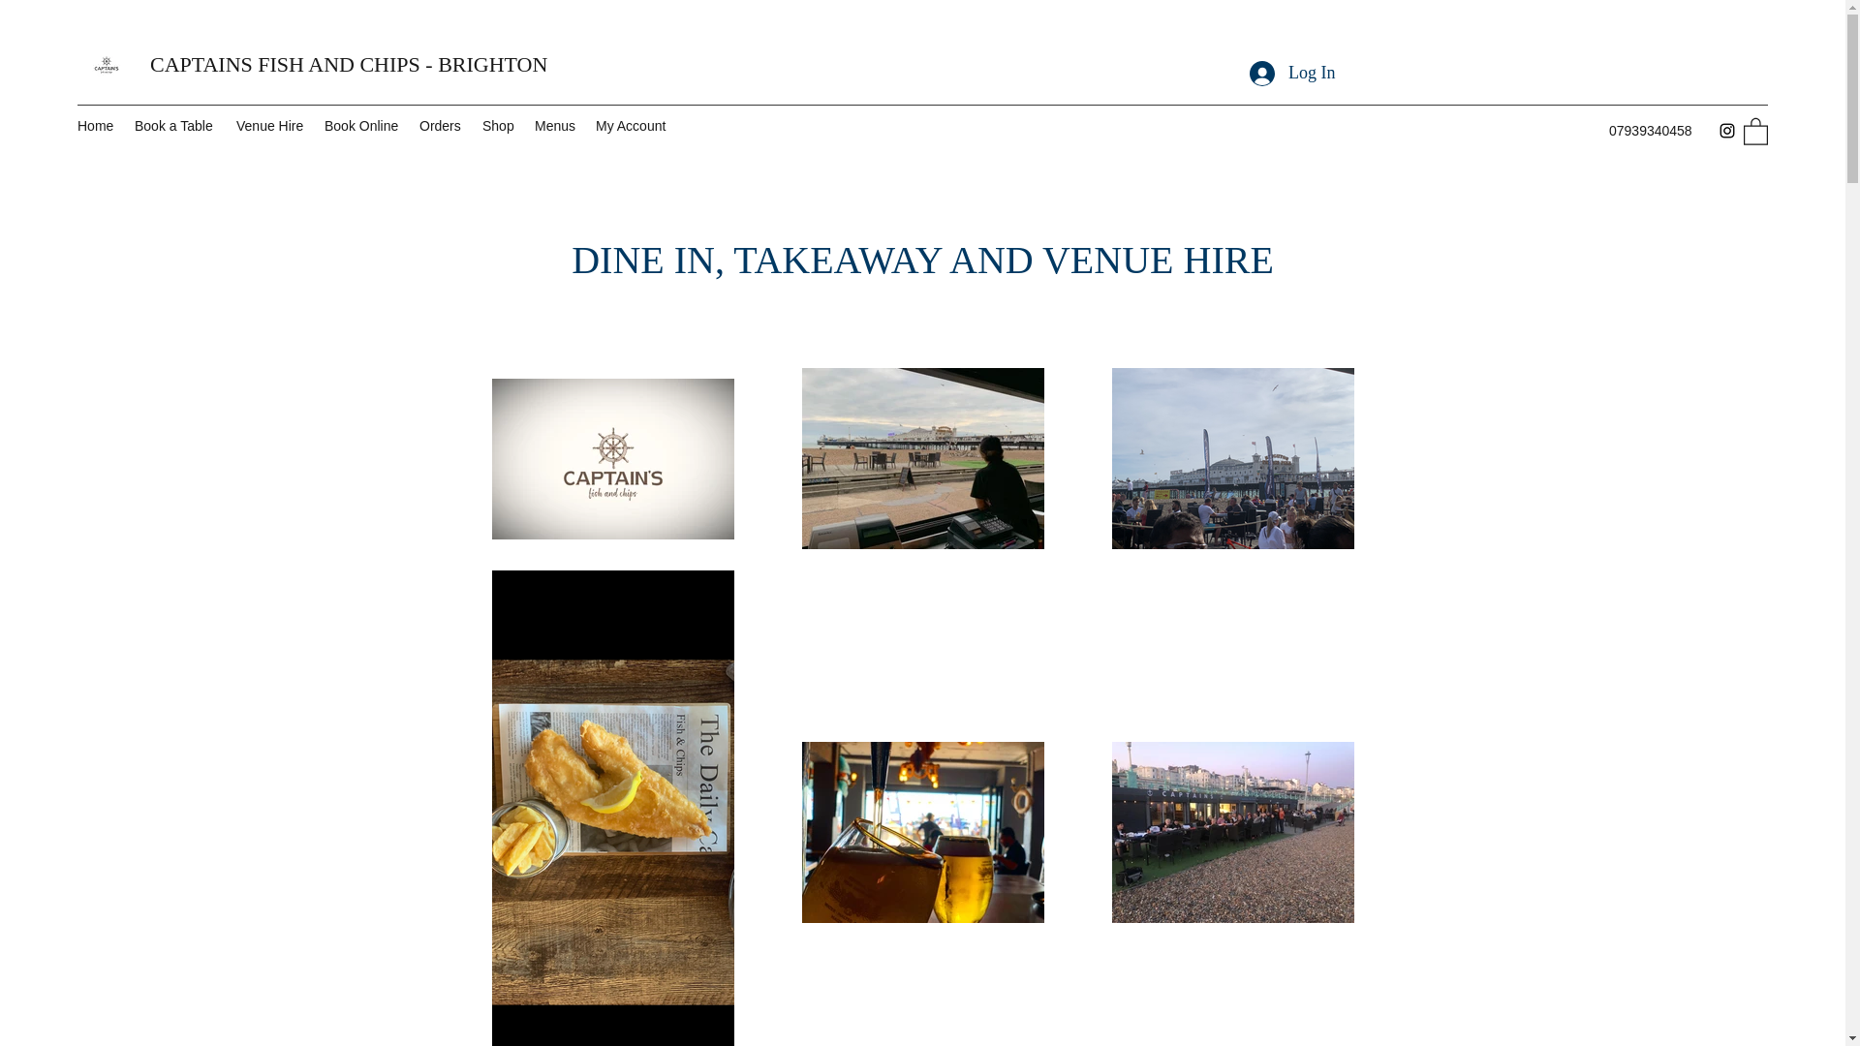 The image size is (1860, 1046). What do you see at coordinates (175, 125) in the screenshot?
I see `Book a Table` at bounding box center [175, 125].